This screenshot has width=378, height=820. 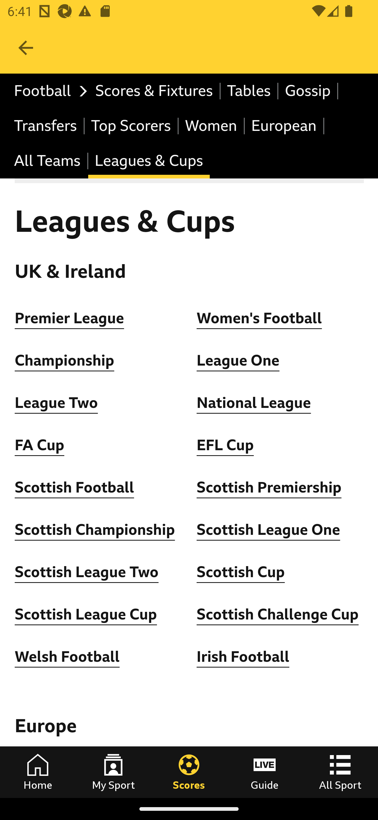 What do you see at coordinates (278, 614) in the screenshot?
I see `Scottish Challenge Cup` at bounding box center [278, 614].